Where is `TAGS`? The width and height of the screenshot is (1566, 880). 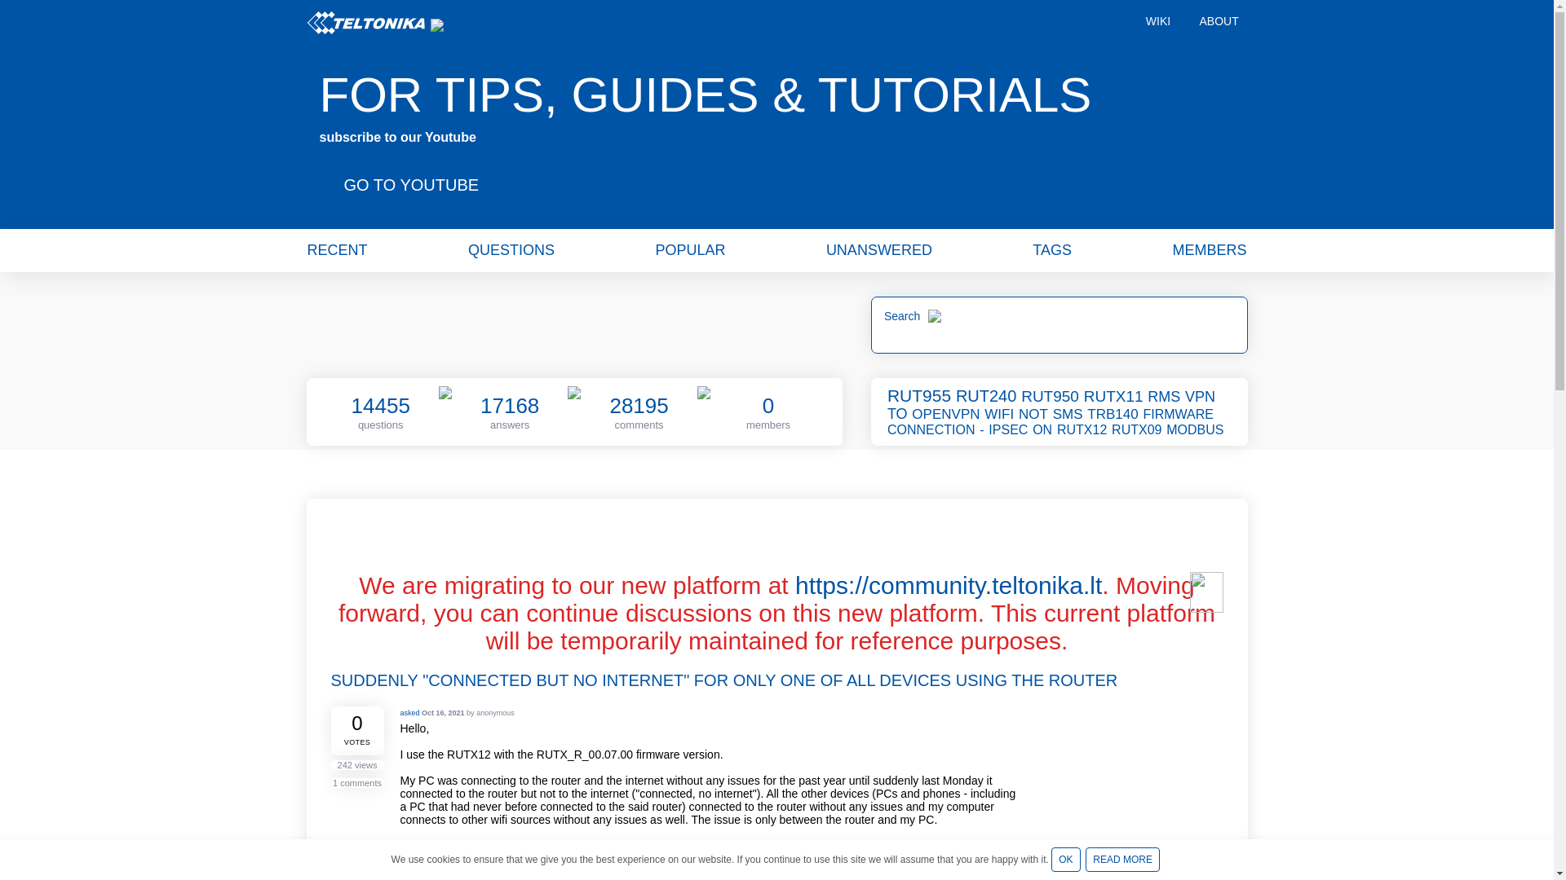
TAGS is located at coordinates (1051, 249).